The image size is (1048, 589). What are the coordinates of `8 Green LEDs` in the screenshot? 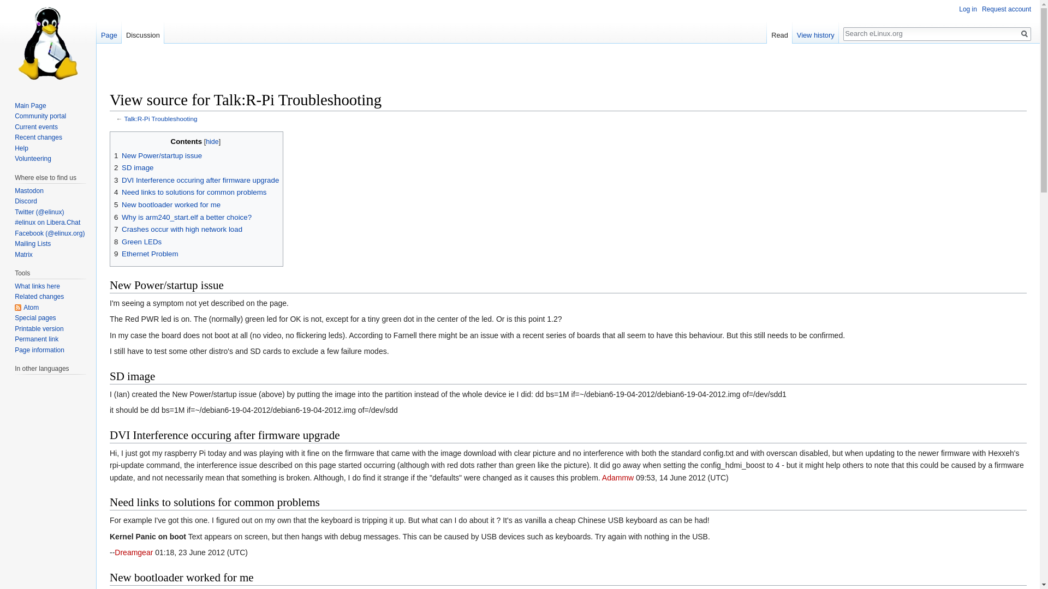 It's located at (138, 242).